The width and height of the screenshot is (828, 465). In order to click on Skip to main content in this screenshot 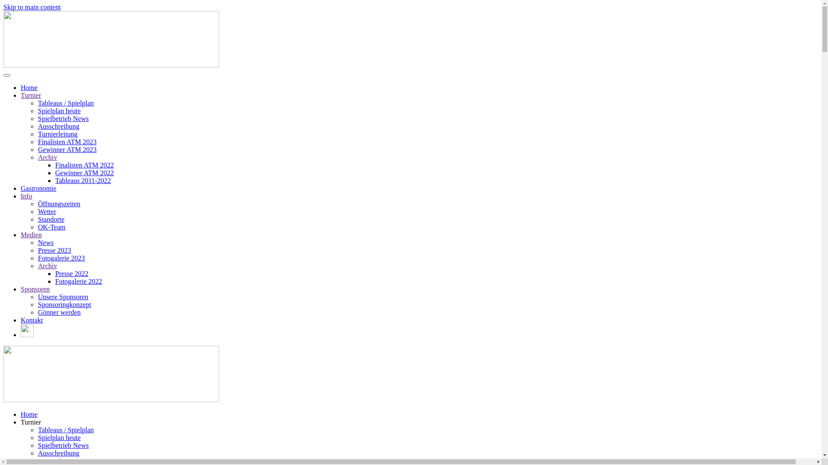, I will do `click(32, 7)`.